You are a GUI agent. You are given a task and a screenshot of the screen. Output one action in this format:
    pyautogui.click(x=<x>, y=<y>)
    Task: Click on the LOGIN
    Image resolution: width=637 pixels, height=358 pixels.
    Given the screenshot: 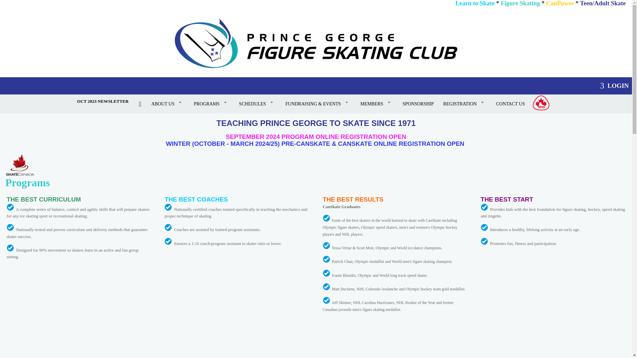 What is the action you would take?
    pyautogui.click(x=614, y=86)
    